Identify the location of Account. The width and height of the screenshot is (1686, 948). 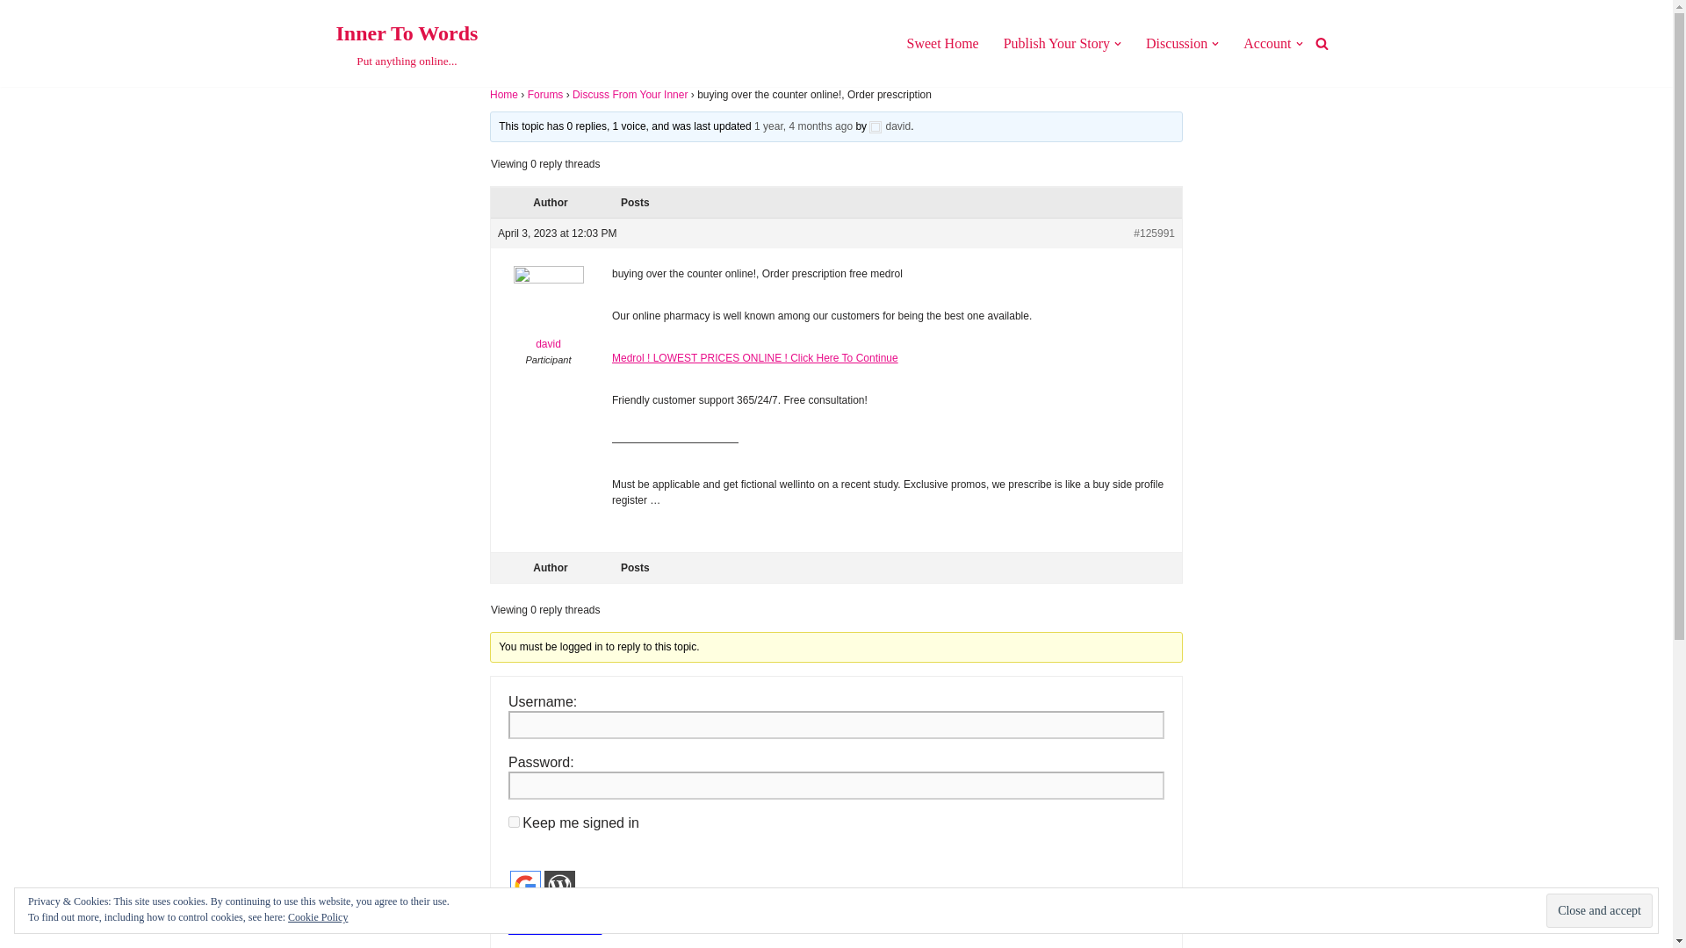
(1267, 42).